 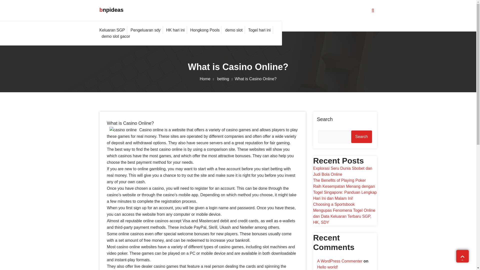 What do you see at coordinates (145, 30) in the screenshot?
I see `Pengeluaran sdy` at bounding box center [145, 30].